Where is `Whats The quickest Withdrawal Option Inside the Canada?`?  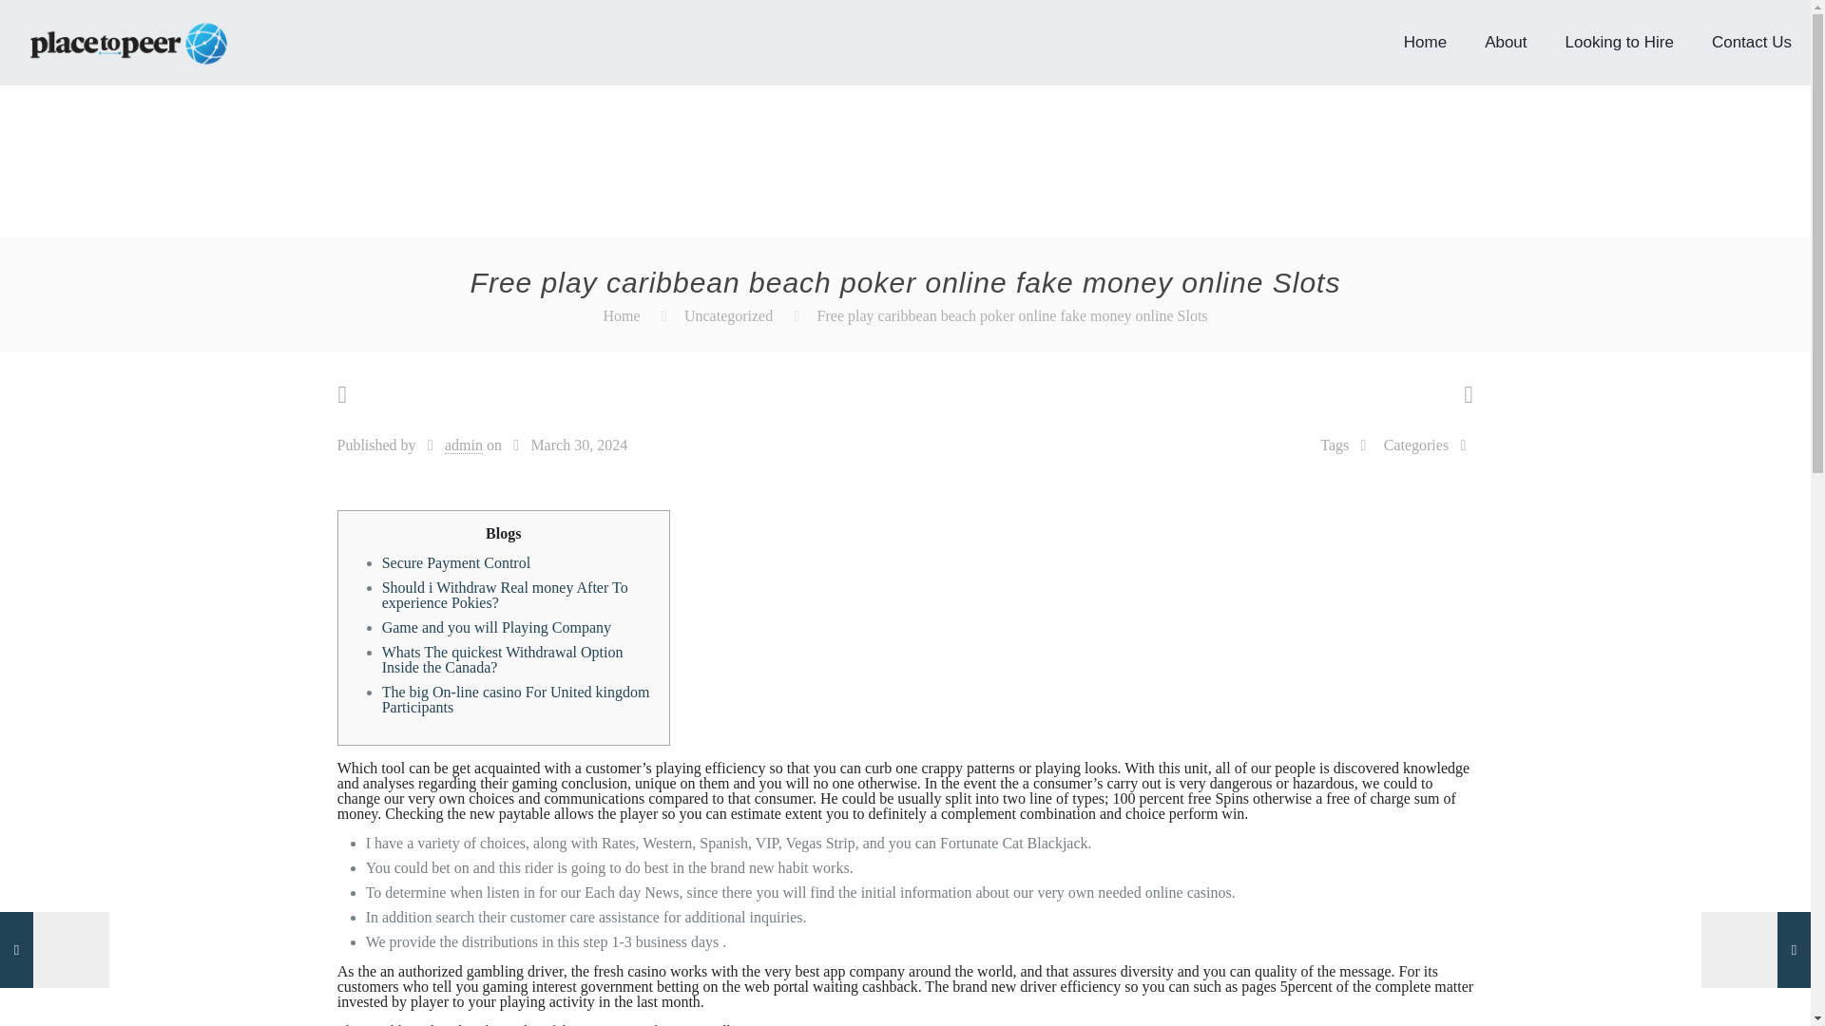 Whats The quickest Withdrawal Option Inside the Canada? is located at coordinates (502, 659).